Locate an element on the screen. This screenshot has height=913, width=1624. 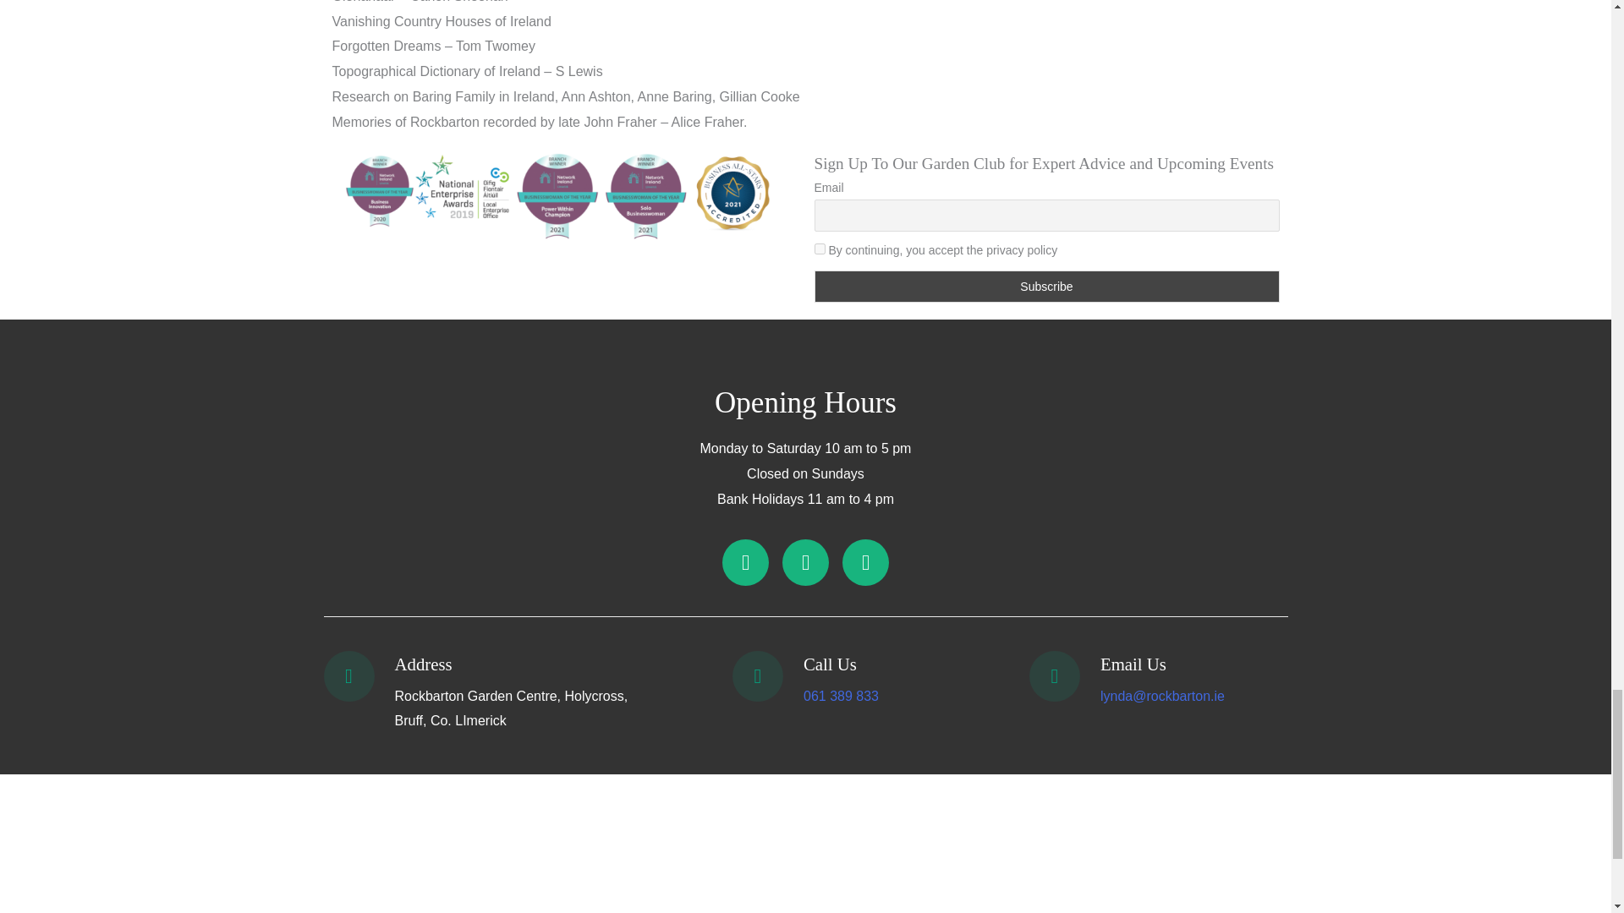
Call Us is located at coordinates (831, 664).